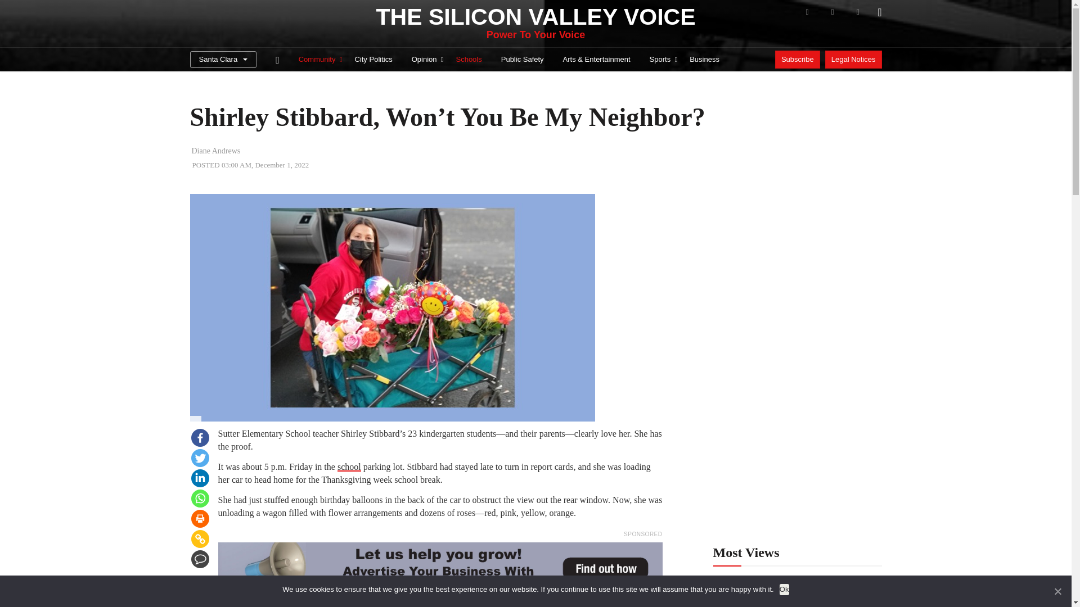 This screenshot has height=607, width=1080. What do you see at coordinates (215, 151) in the screenshot?
I see `Posts by Diane Andrews` at bounding box center [215, 151].